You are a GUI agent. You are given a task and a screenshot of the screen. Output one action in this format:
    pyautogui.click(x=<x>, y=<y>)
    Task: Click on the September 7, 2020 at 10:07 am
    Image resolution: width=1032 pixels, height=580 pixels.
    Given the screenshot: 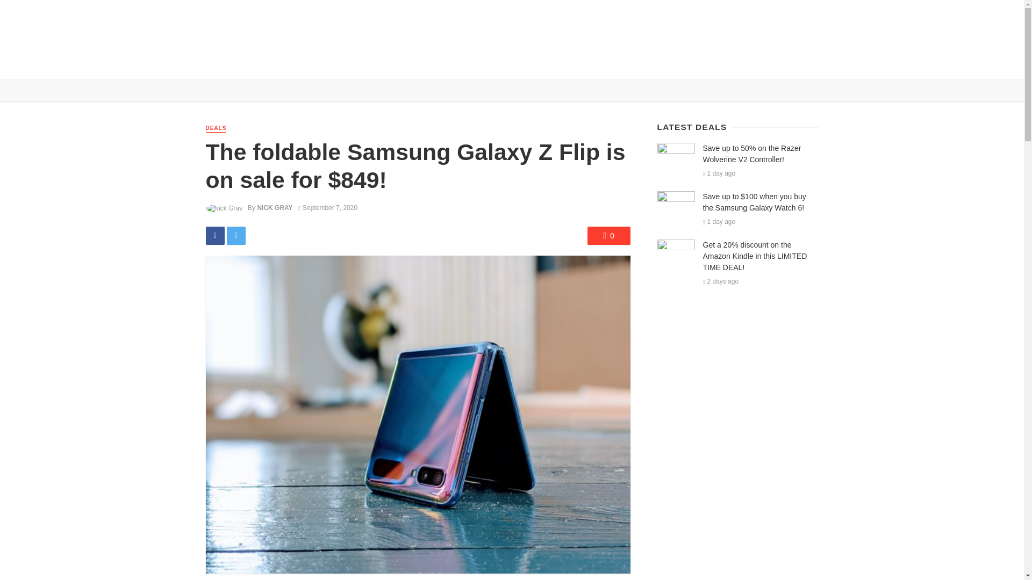 What is the action you would take?
    pyautogui.click(x=327, y=208)
    